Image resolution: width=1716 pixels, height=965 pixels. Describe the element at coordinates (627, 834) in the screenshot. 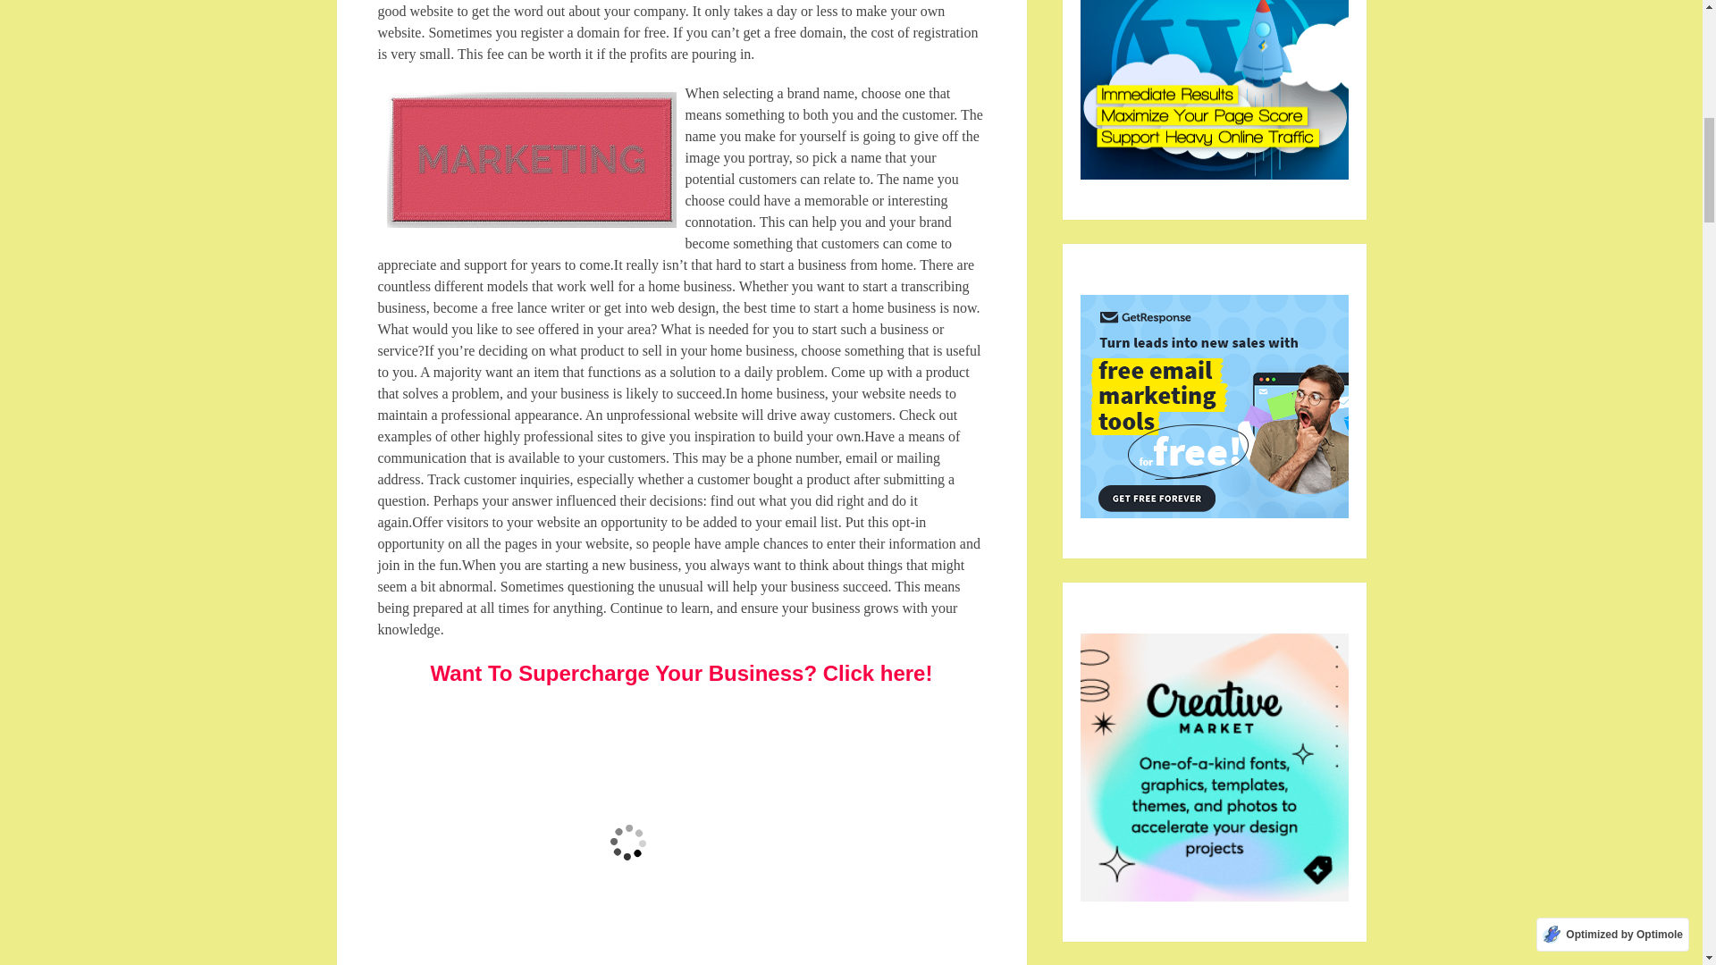

I see `YouTube video player` at that location.